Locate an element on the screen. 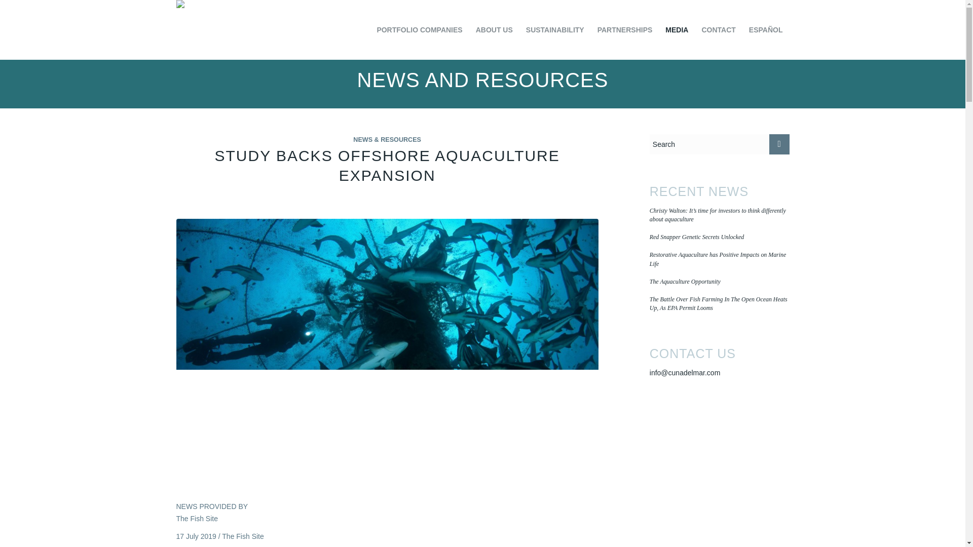 The width and height of the screenshot is (973, 547). The Fish Site is located at coordinates (197, 519).